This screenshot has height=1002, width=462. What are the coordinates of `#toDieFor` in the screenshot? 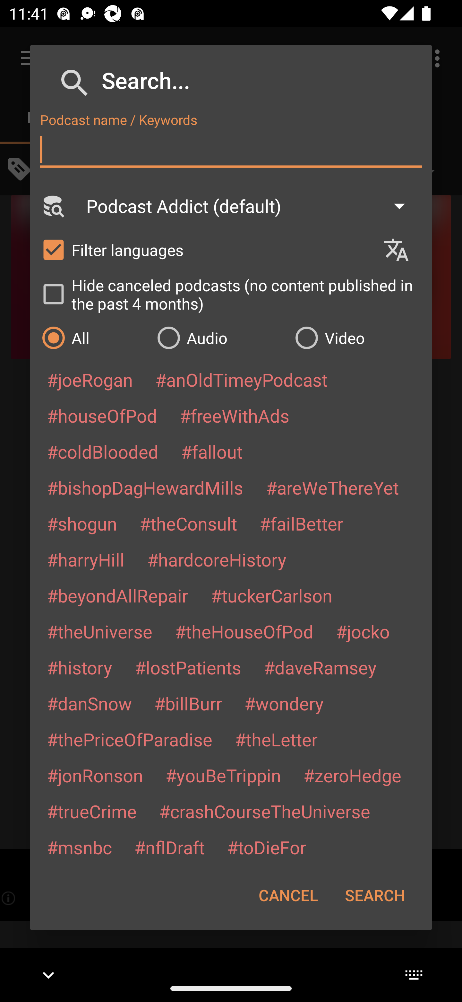 It's located at (266, 847).